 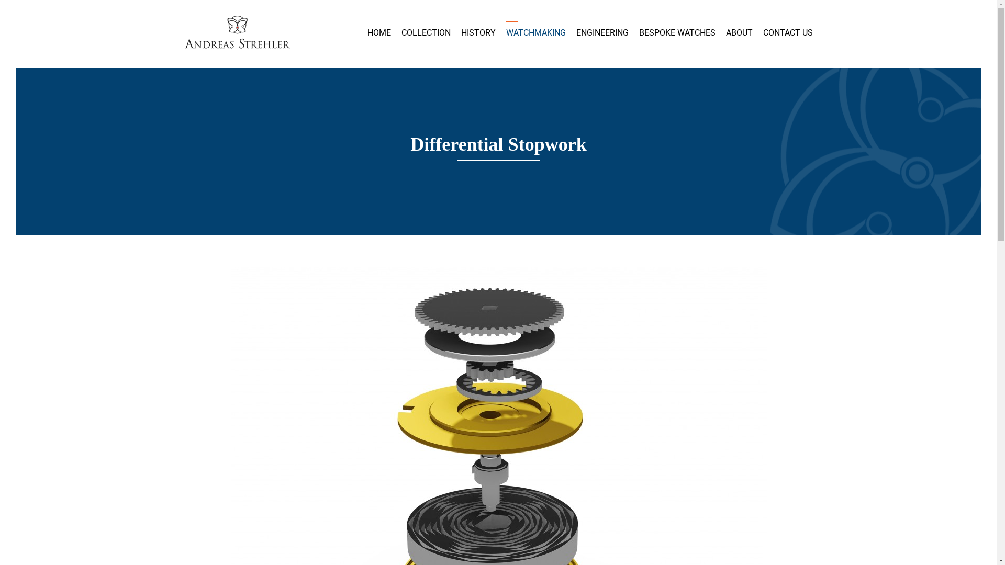 I want to click on WATCHMAKING, so click(x=535, y=33).